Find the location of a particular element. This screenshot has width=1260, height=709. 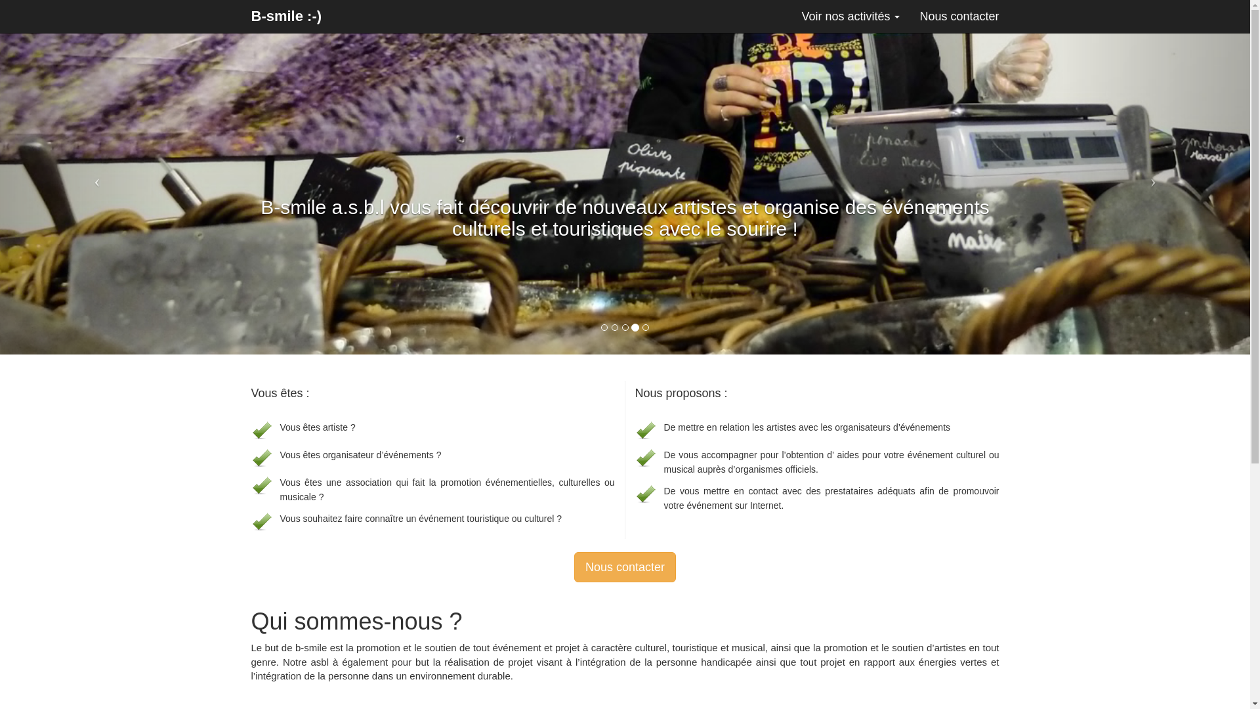

Nous contacter is located at coordinates (959, 16).